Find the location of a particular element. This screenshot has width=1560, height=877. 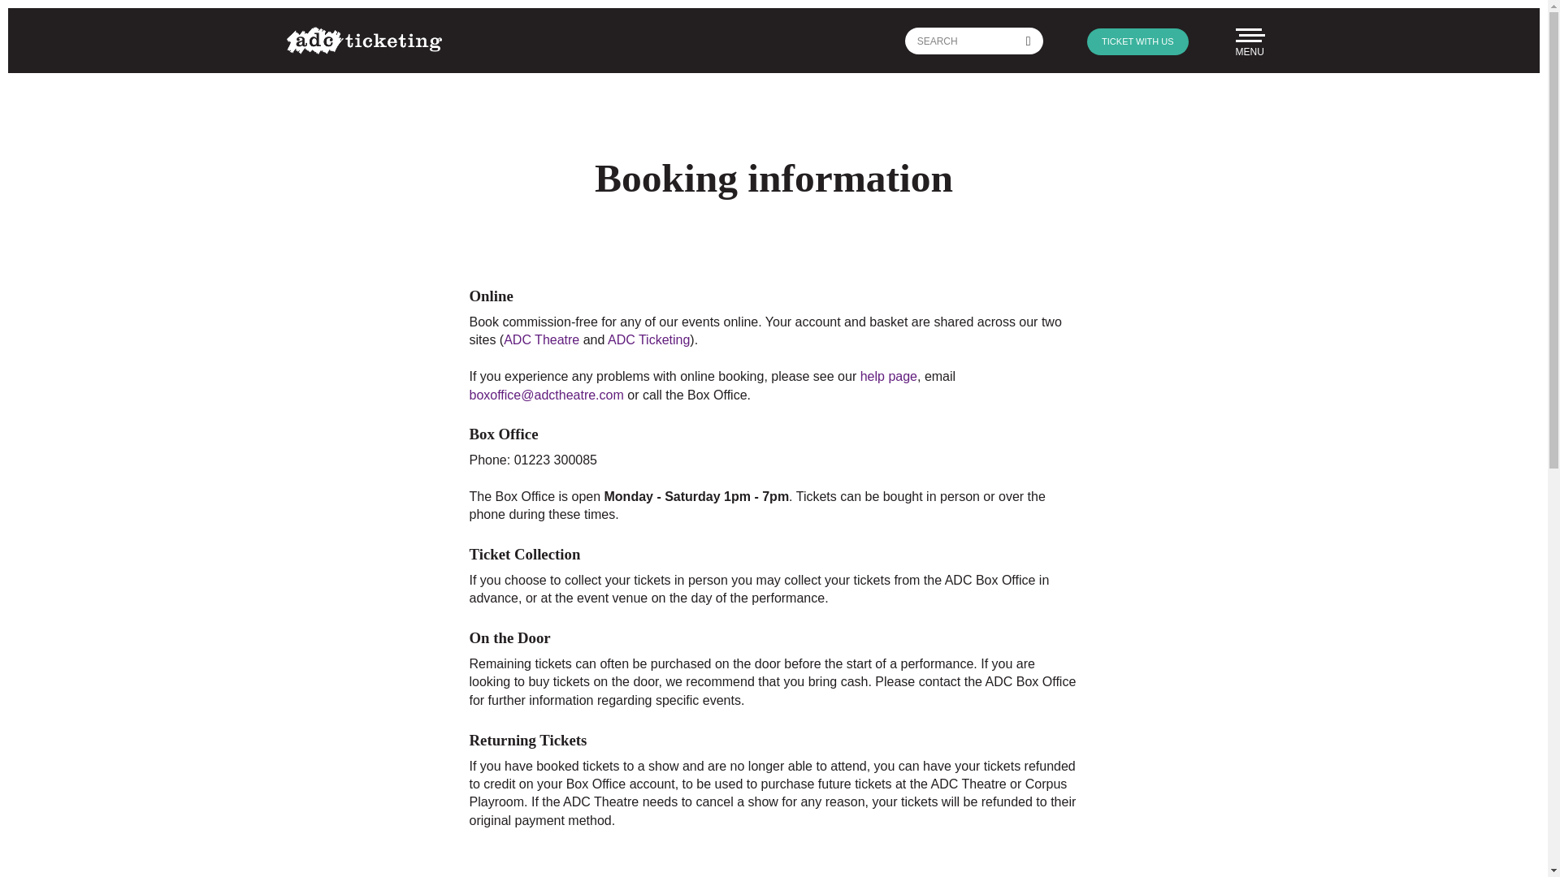

Help is located at coordinates (889, 375).